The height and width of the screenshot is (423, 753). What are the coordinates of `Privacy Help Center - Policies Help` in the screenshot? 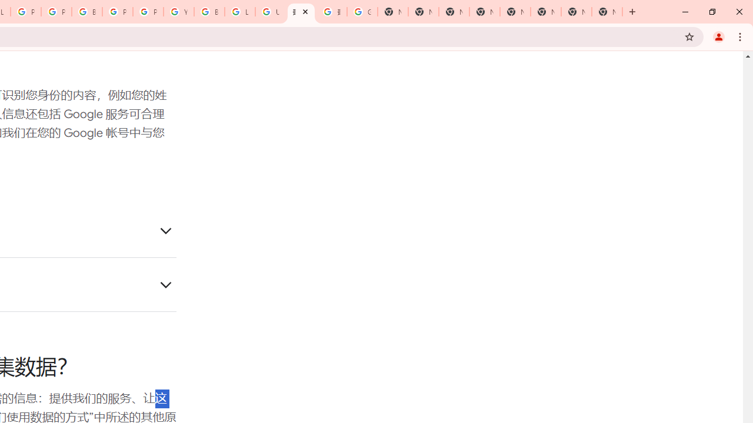 It's located at (56, 12).